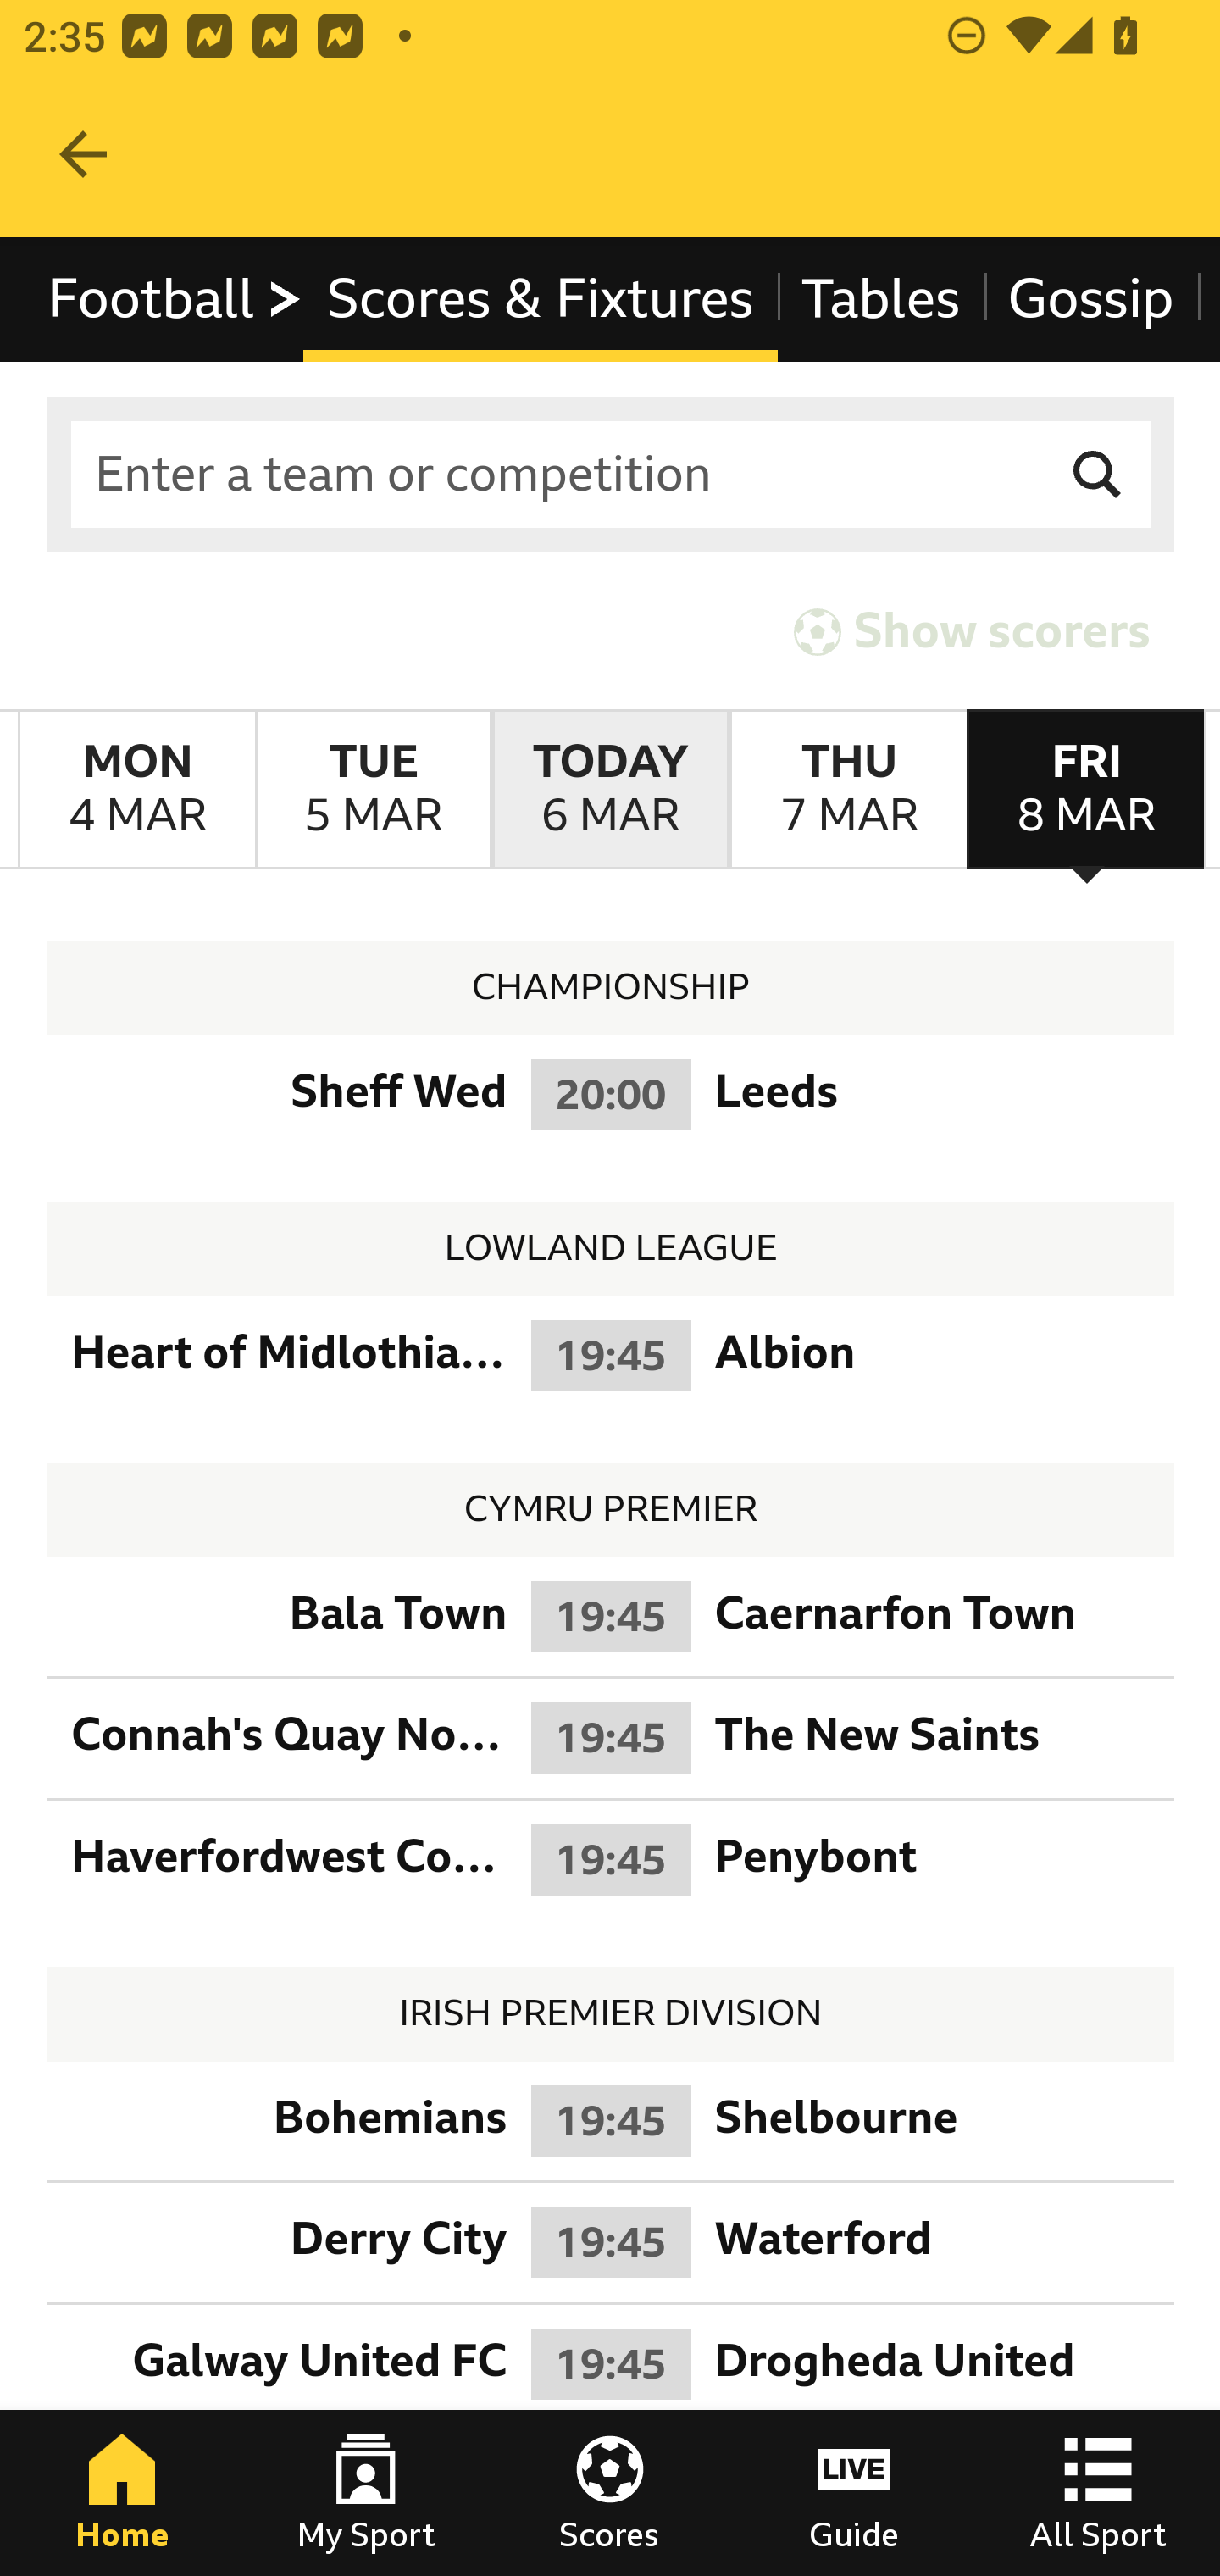 The width and height of the screenshot is (1220, 2576). What do you see at coordinates (366, 2493) in the screenshot?
I see `My Sport` at bounding box center [366, 2493].